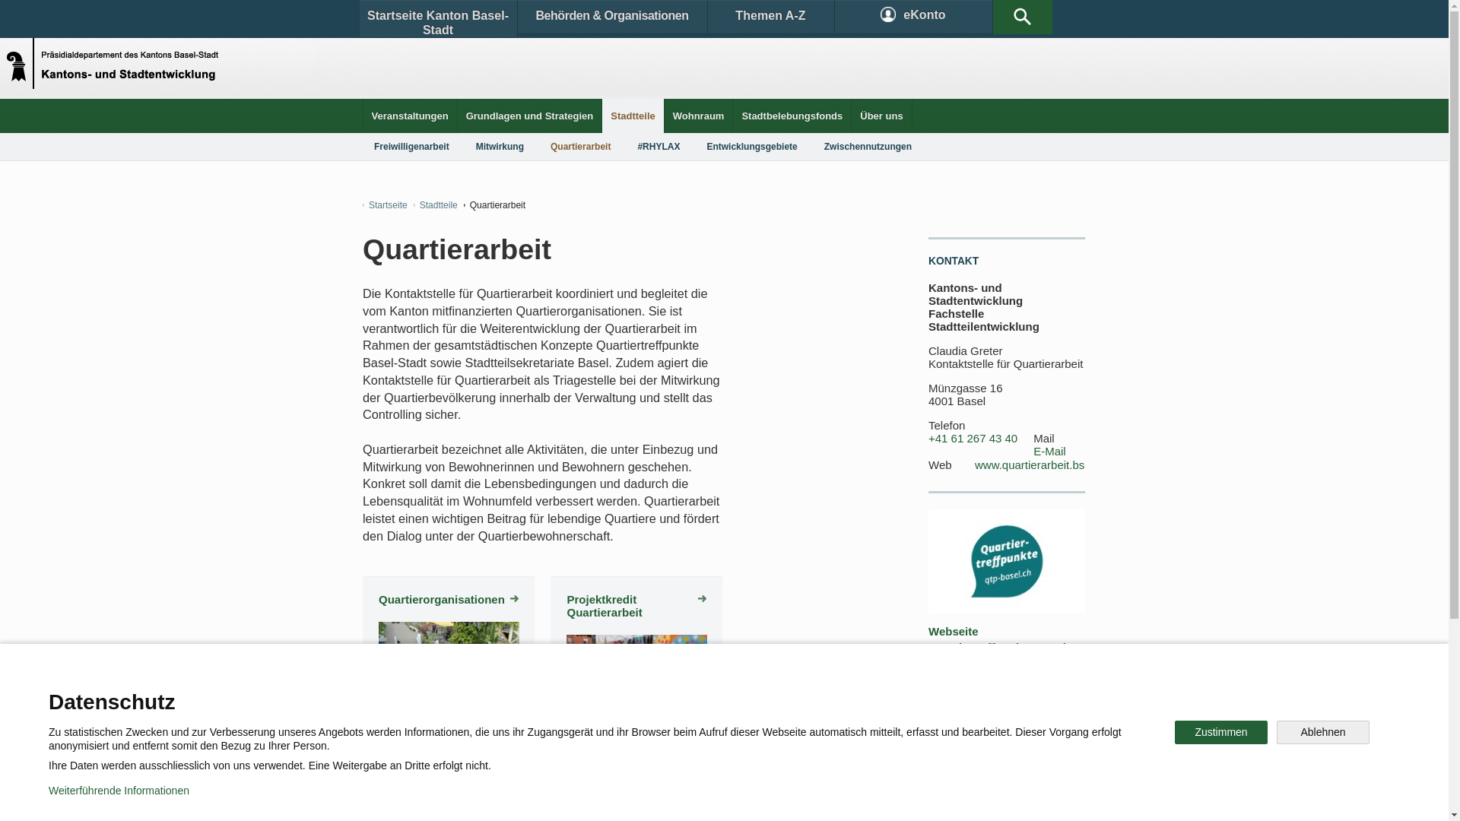 This screenshot has width=1460, height=821. Describe the element at coordinates (689, 695) in the screenshot. I see `Statistiken` at that location.